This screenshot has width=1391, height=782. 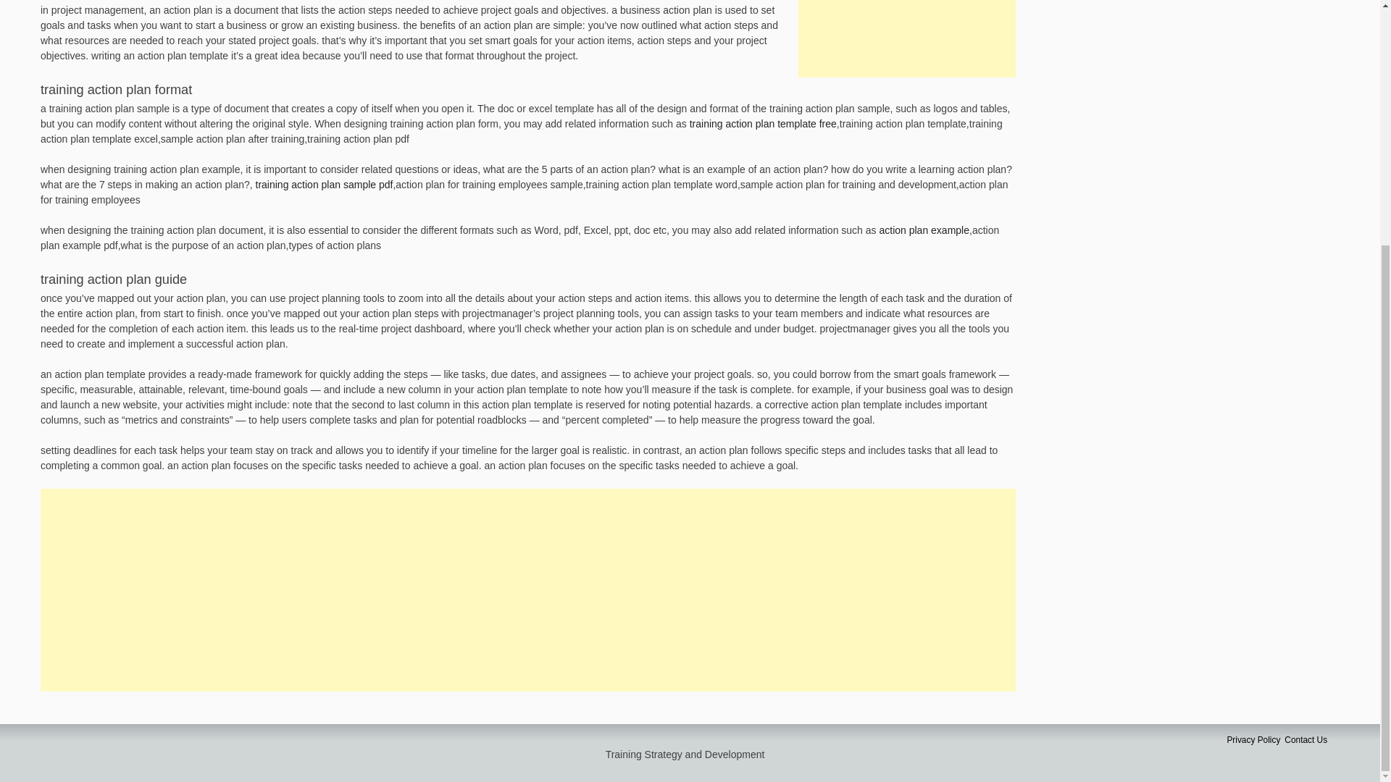 What do you see at coordinates (924, 230) in the screenshot?
I see `action plan example` at bounding box center [924, 230].